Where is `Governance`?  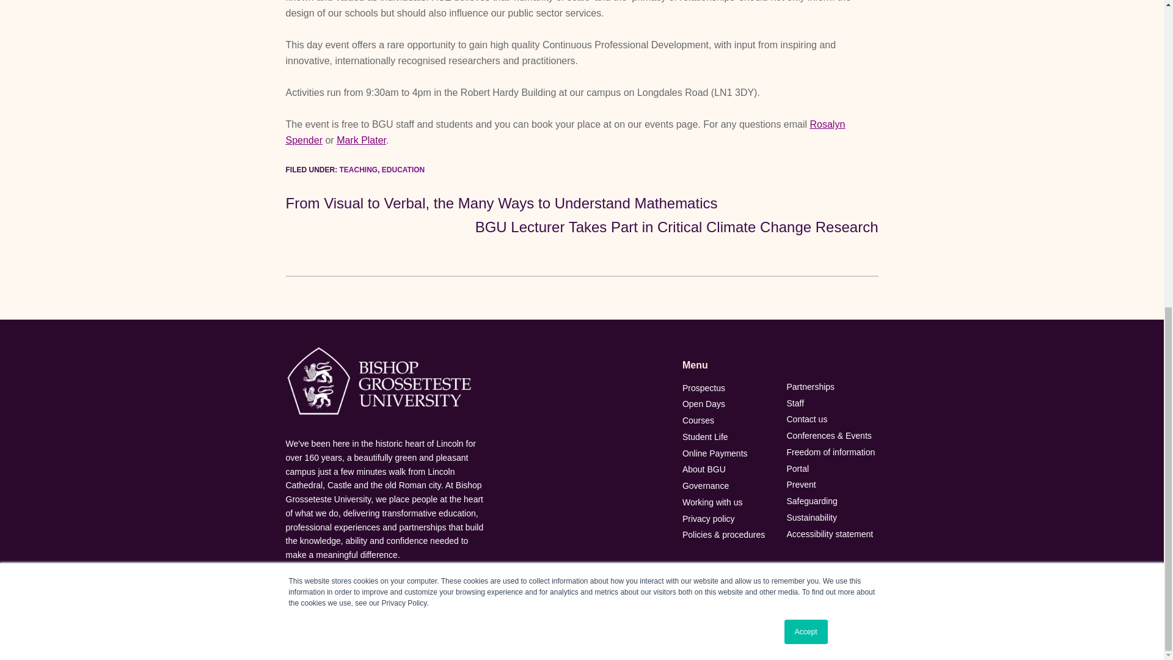 Governance is located at coordinates (728, 486).